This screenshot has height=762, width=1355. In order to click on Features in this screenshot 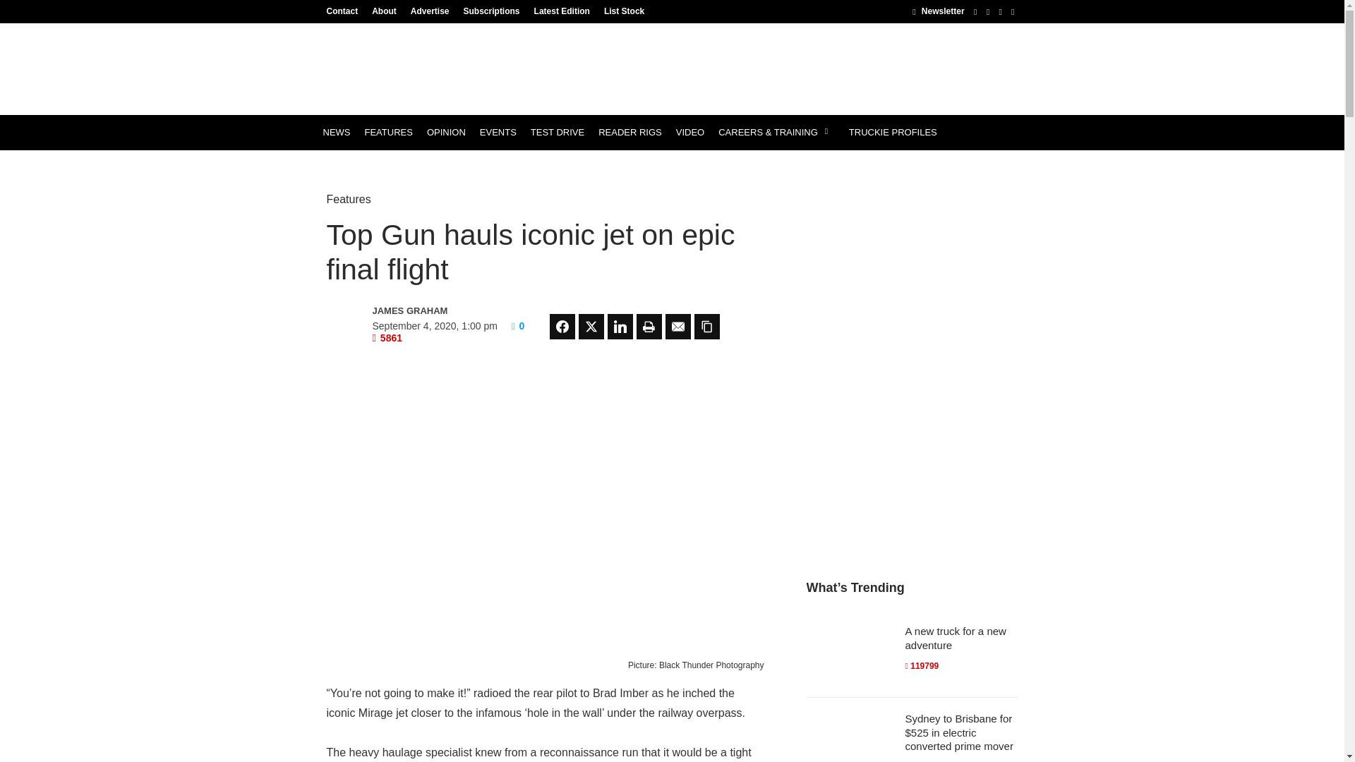, I will do `click(348, 199)`.